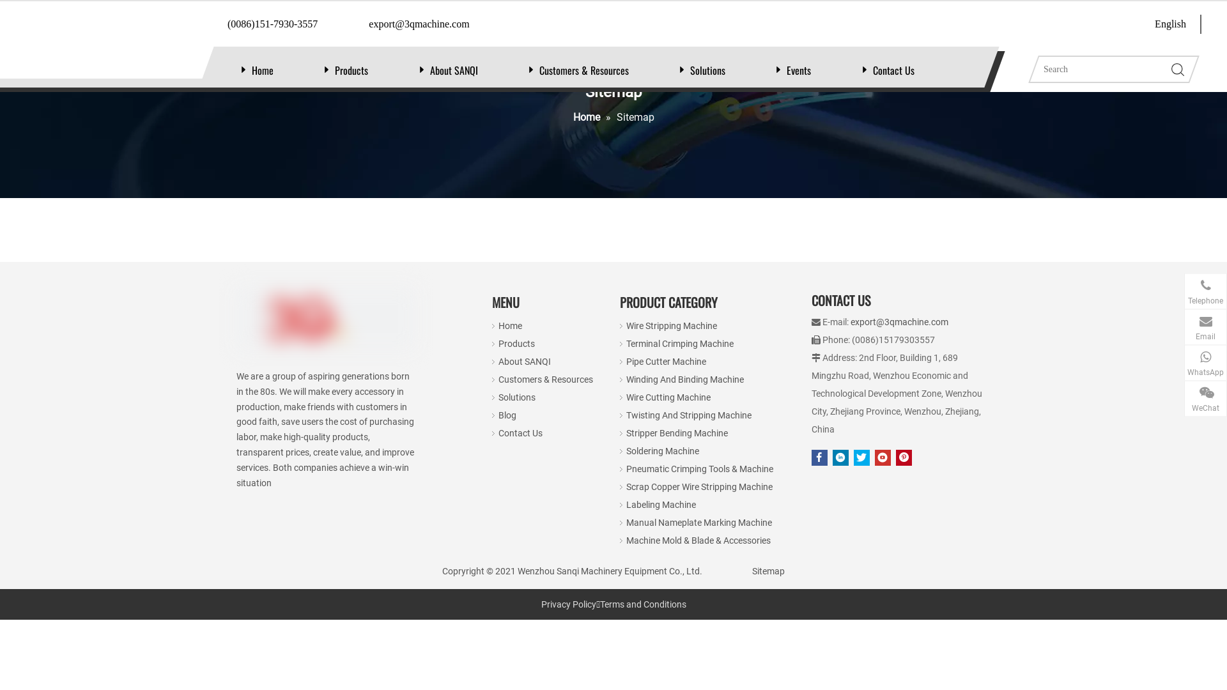 The height and width of the screenshot is (690, 1227). I want to click on Privacy Policy, so click(568, 604).